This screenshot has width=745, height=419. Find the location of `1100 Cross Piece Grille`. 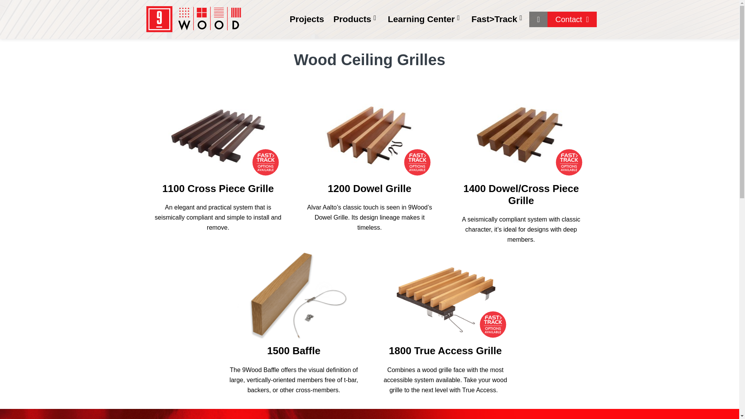

1100 Cross Piece Grille is located at coordinates (218, 133).